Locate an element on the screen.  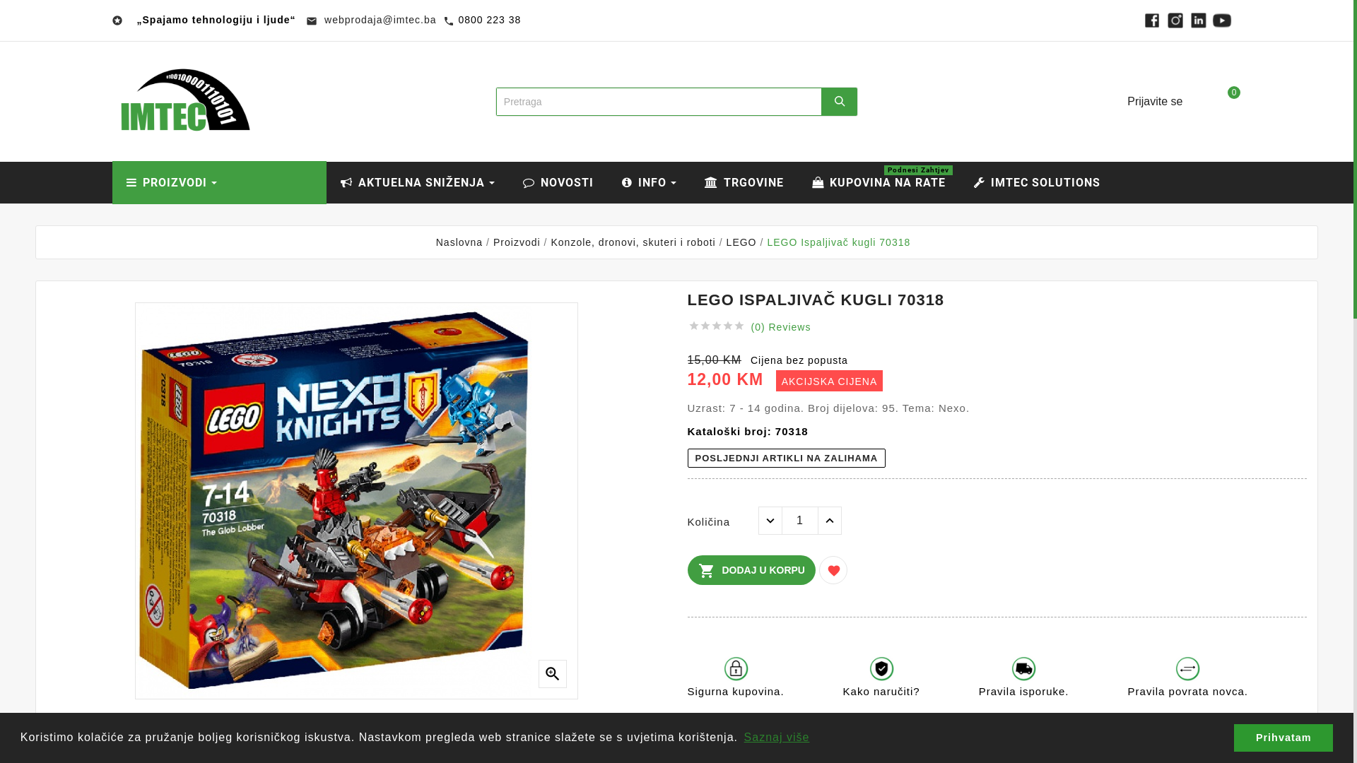
0 is located at coordinates (1223, 102).